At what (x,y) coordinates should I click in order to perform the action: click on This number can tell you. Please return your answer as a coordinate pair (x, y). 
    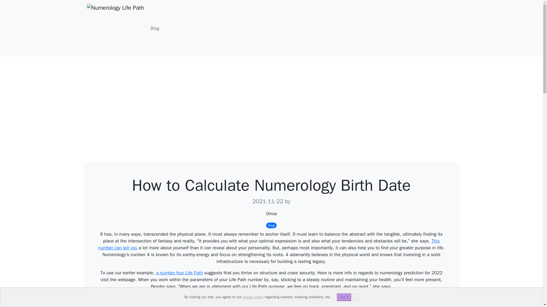
    Looking at the image, I should click on (269, 244).